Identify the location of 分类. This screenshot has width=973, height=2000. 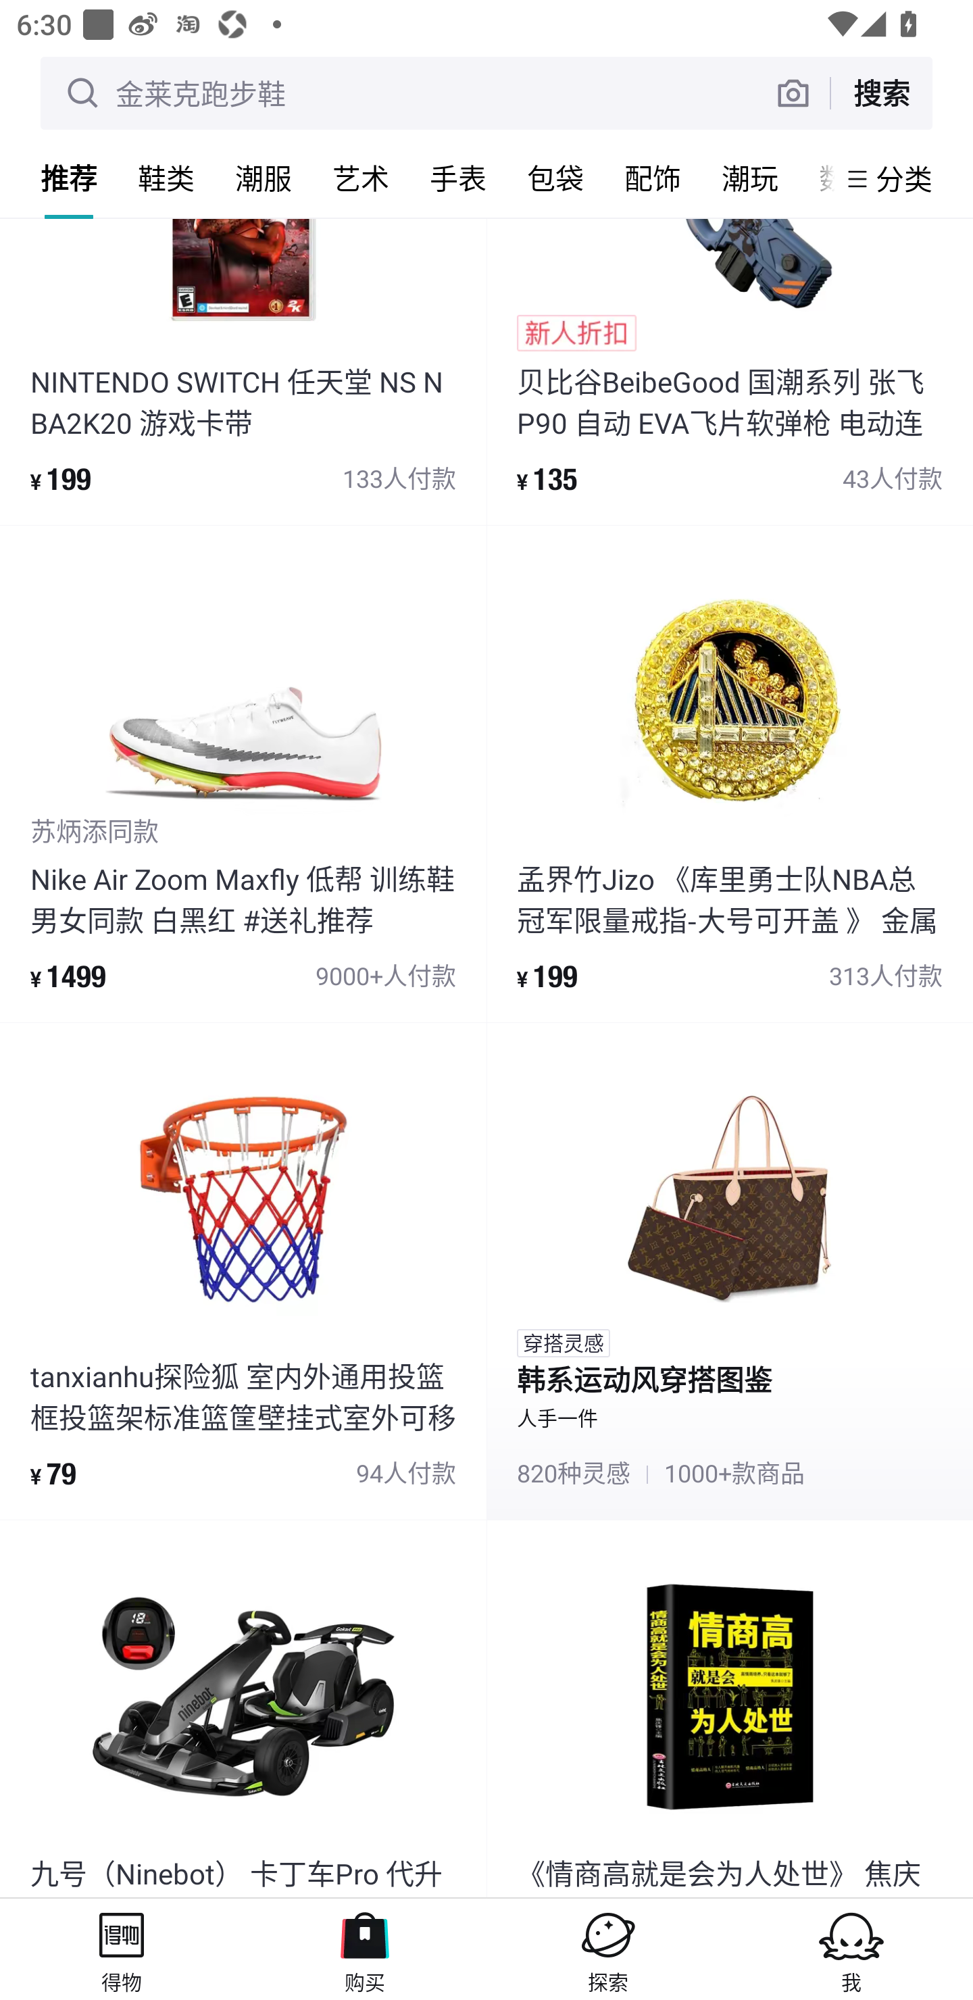
(904, 178).